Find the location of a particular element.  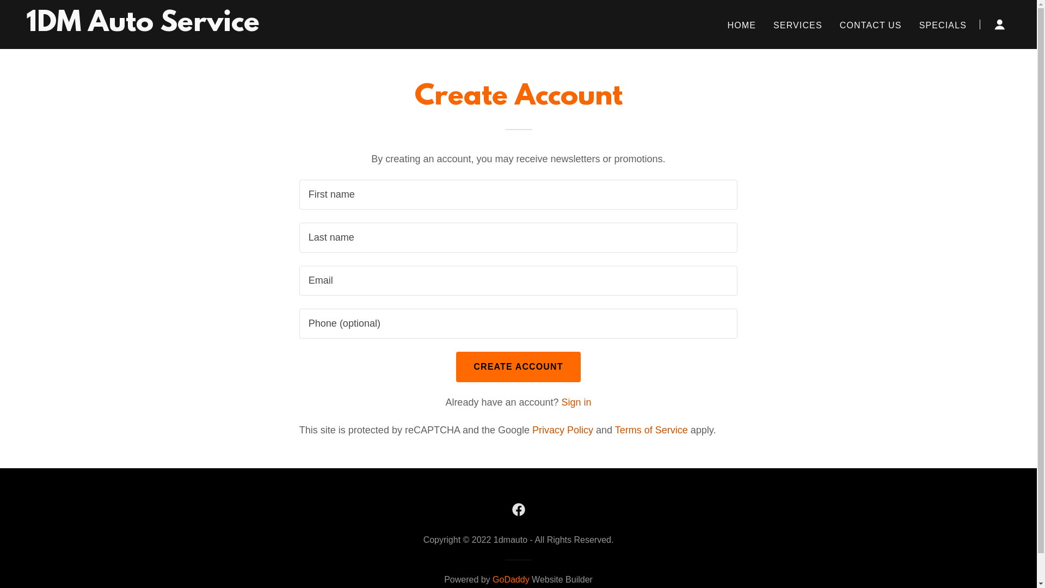

Terms of Service is located at coordinates (651, 430).